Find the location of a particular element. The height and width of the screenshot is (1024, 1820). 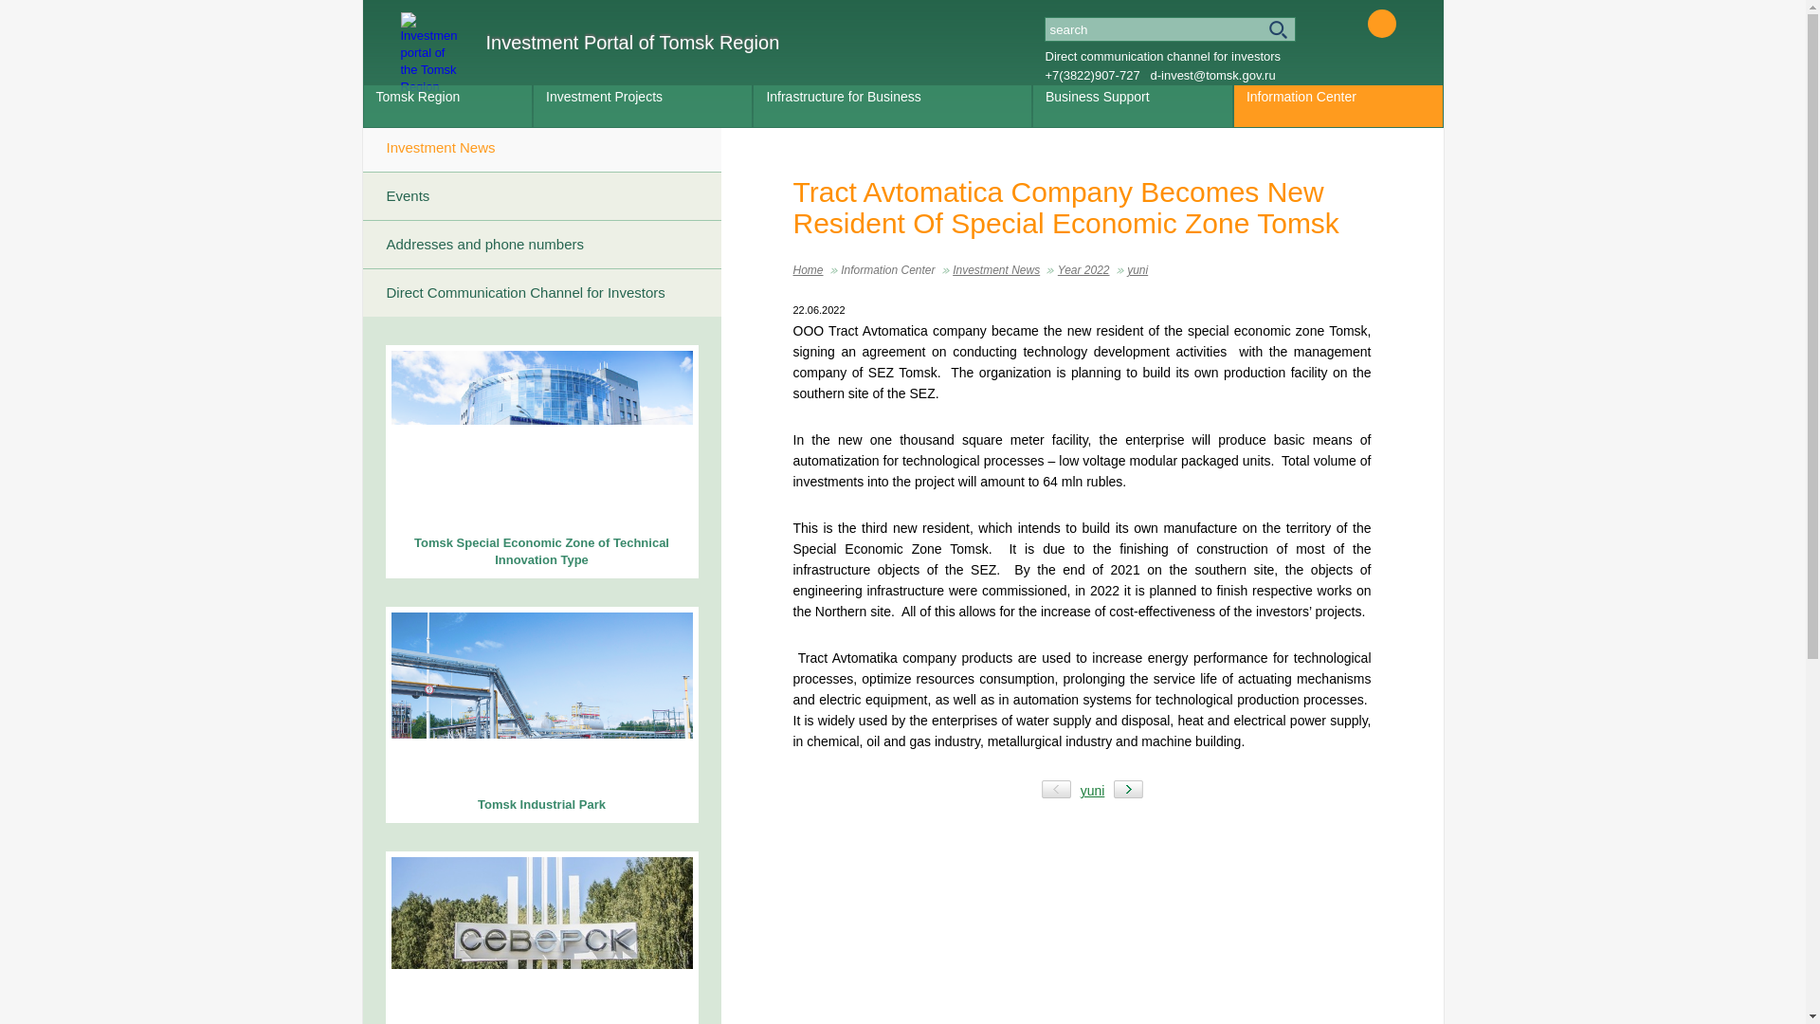

Tomsk Industrial Park is located at coordinates (540, 715).